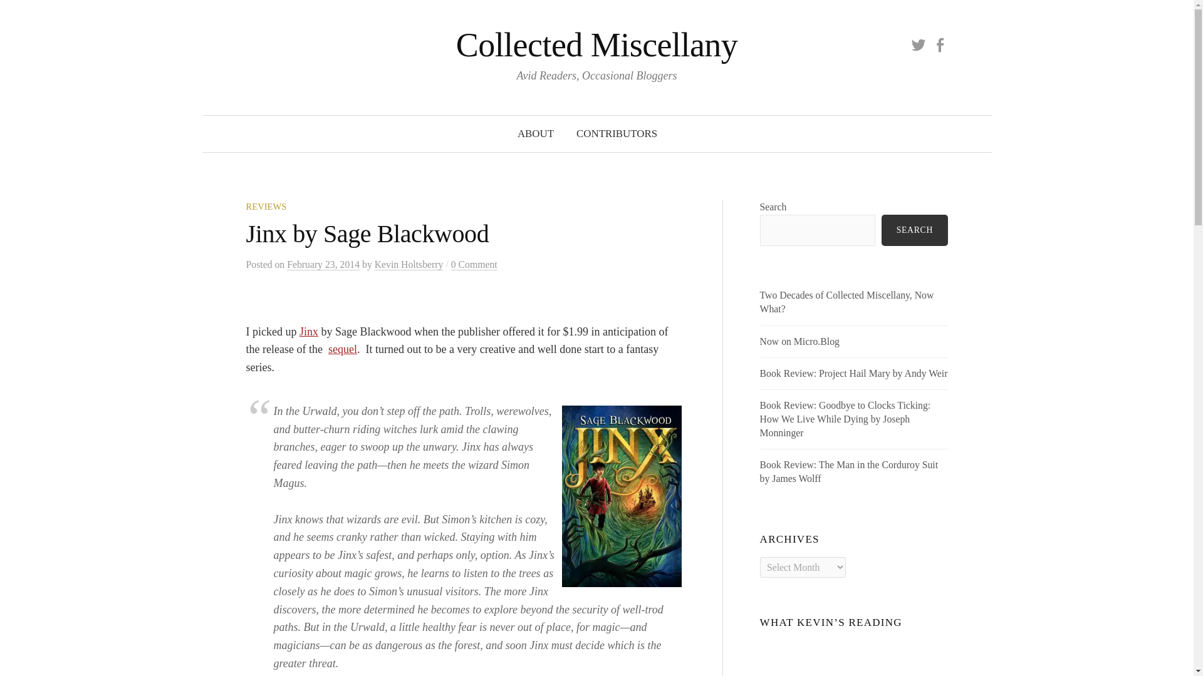 This screenshot has width=1203, height=676. Describe the element at coordinates (323, 264) in the screenshot. I see `February 23, 2014` at that location.